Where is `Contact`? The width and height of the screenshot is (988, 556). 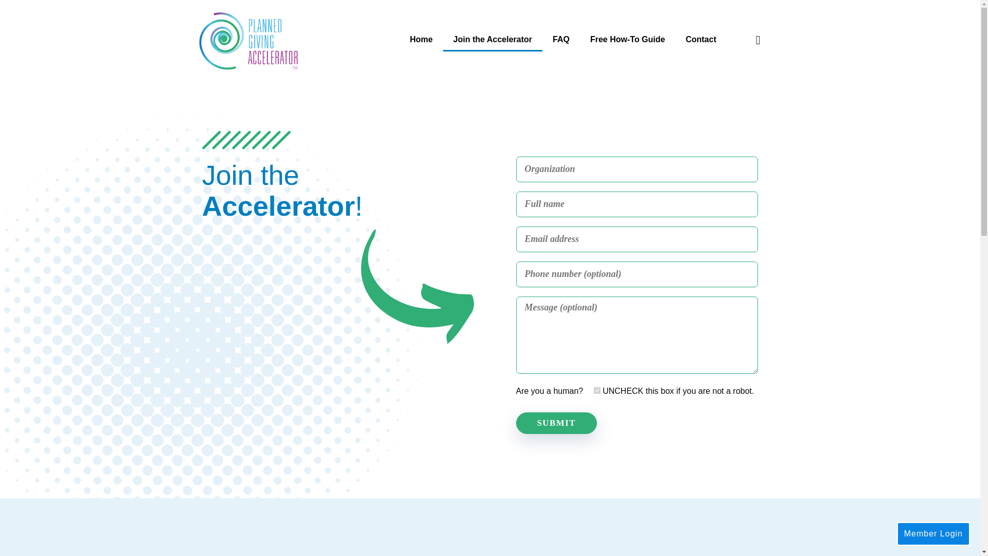 Contact is located at coordinates (700, 40).